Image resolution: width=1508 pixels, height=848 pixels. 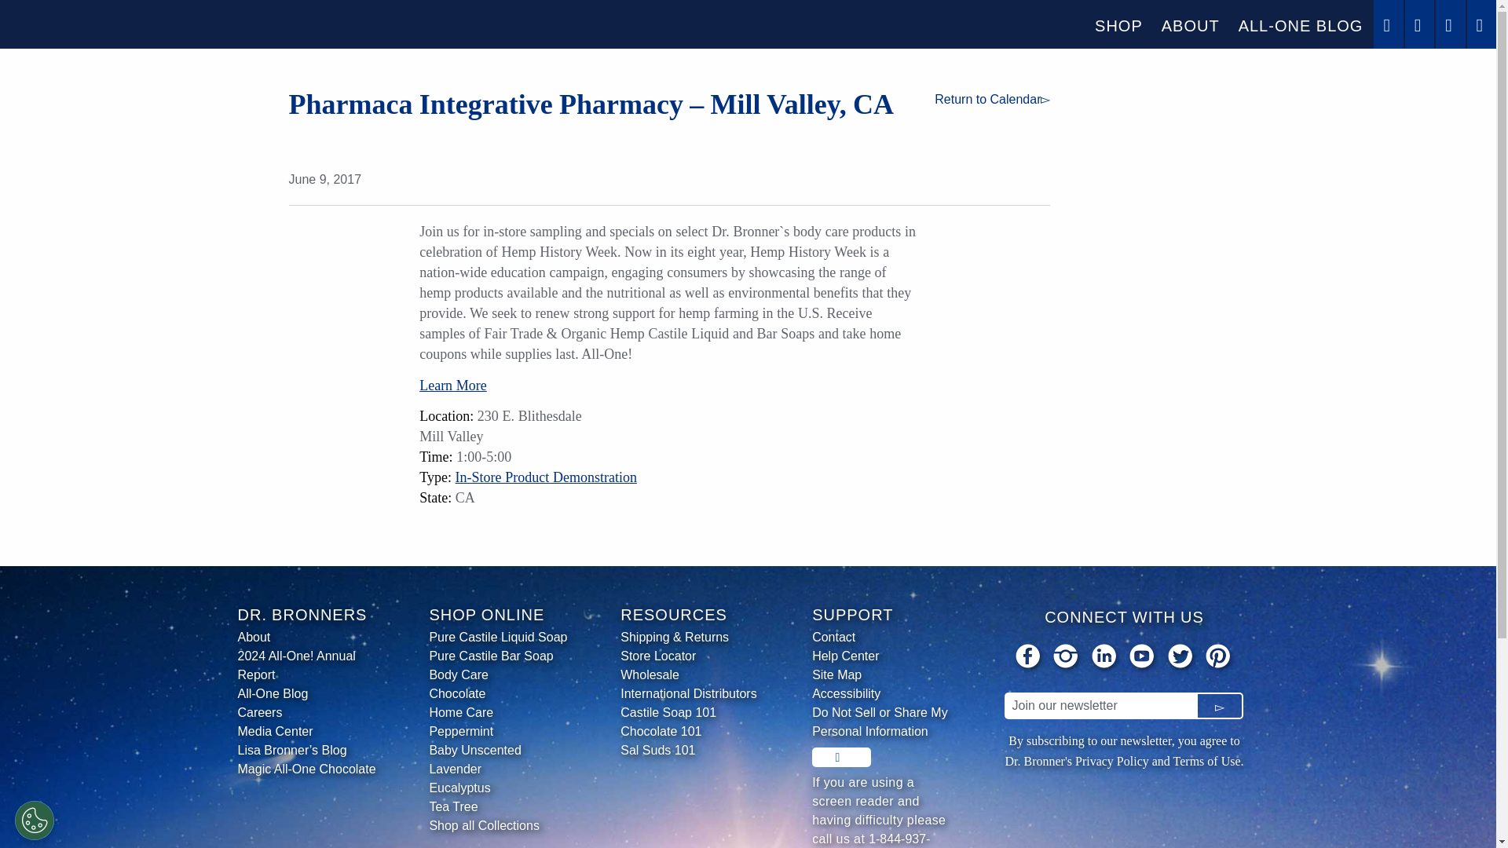 I want to click on Dr. Bronner's on Pinterest, so click(x=1219, y=658).